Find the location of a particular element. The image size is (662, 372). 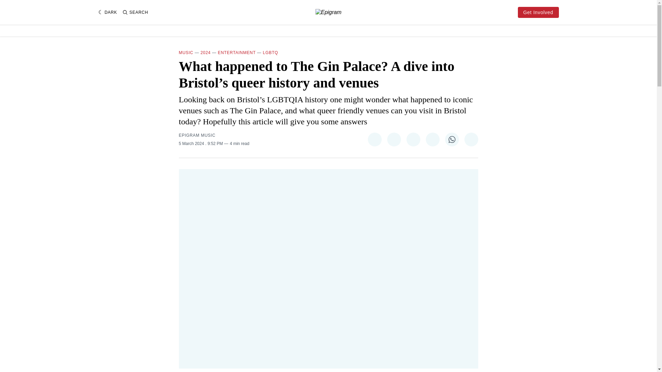

Share on WhatsApp is located at coordinates (452, 139).